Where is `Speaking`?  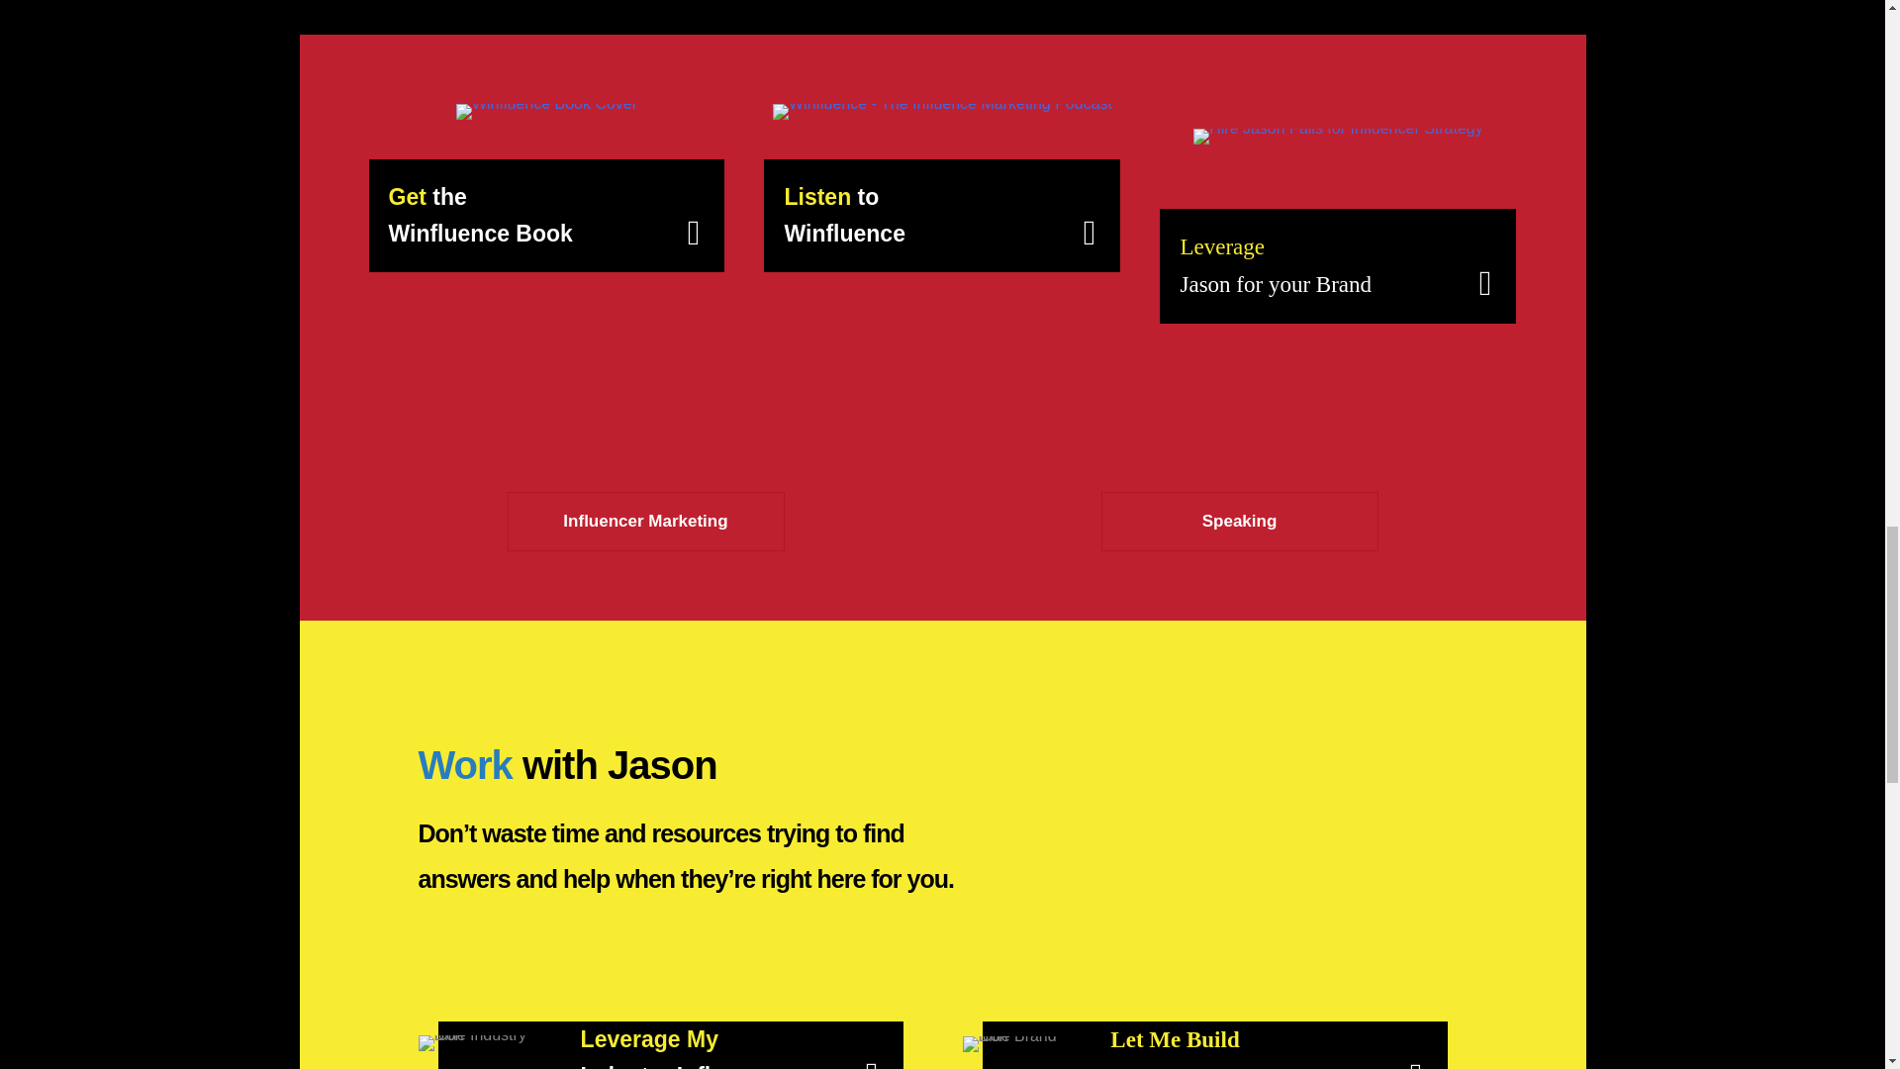
Speaking is located at coordinates (1239, 521).